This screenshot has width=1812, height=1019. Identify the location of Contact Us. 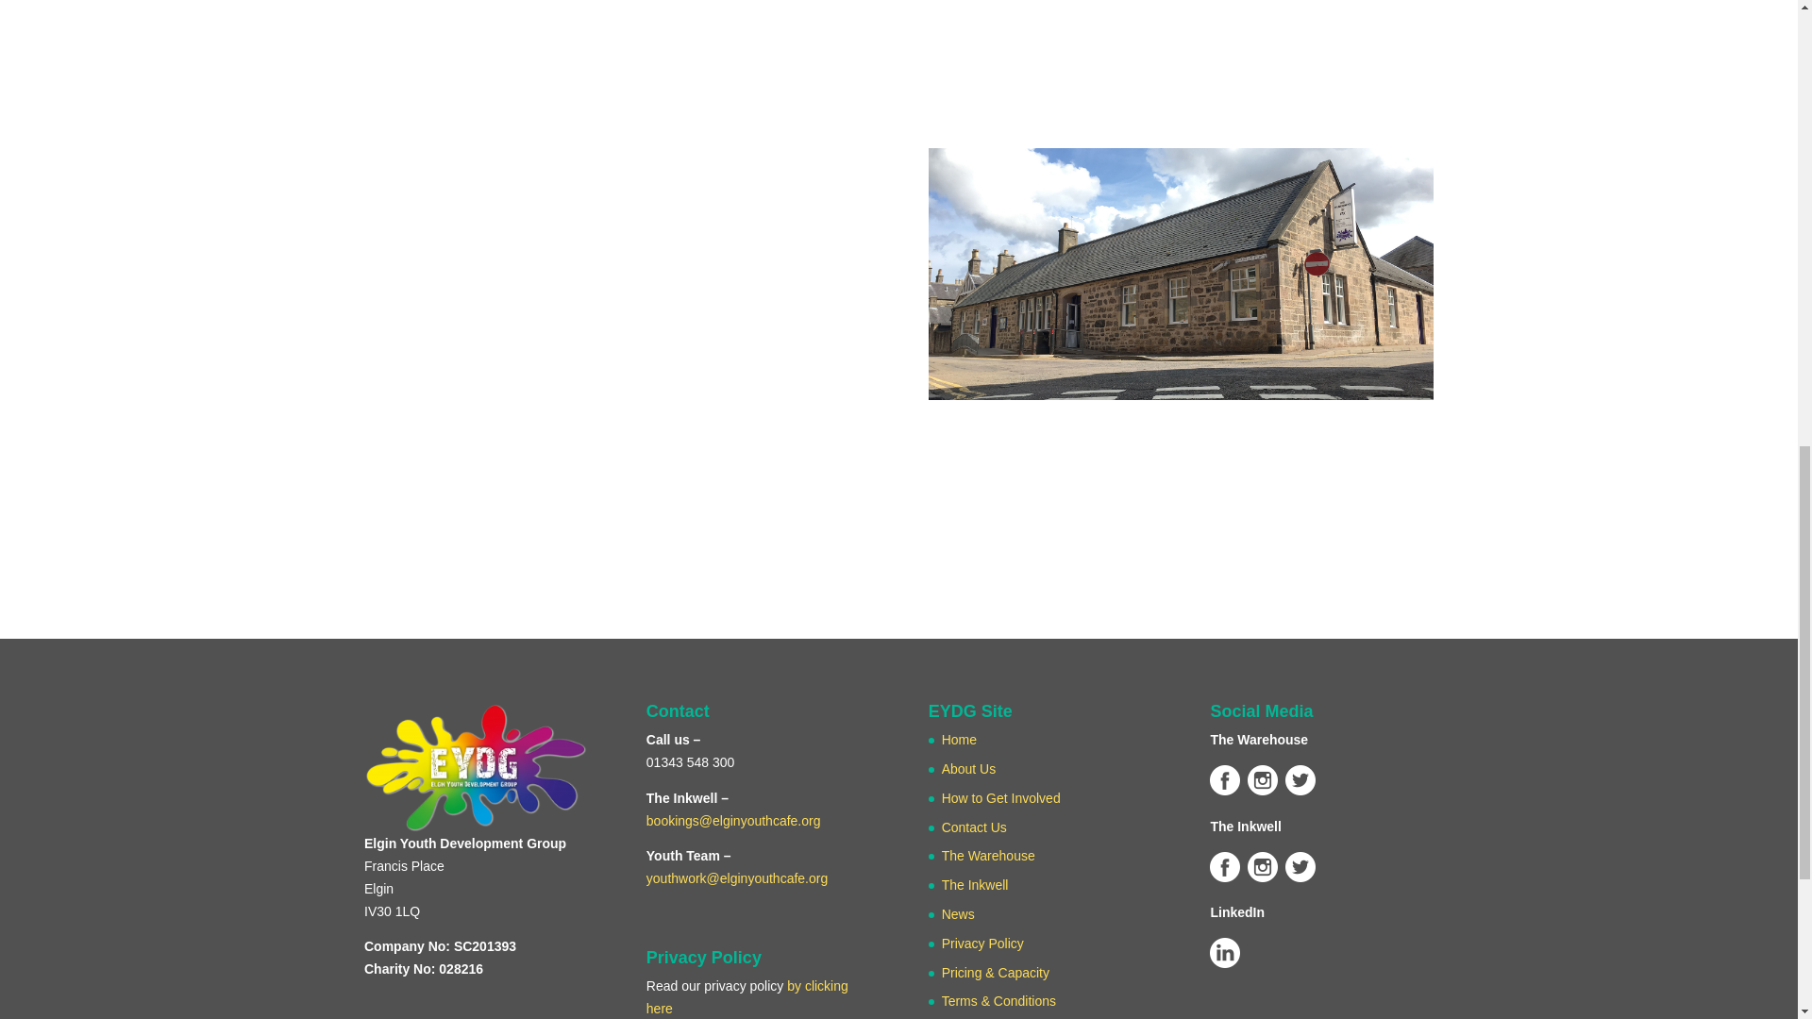
(974, 827).